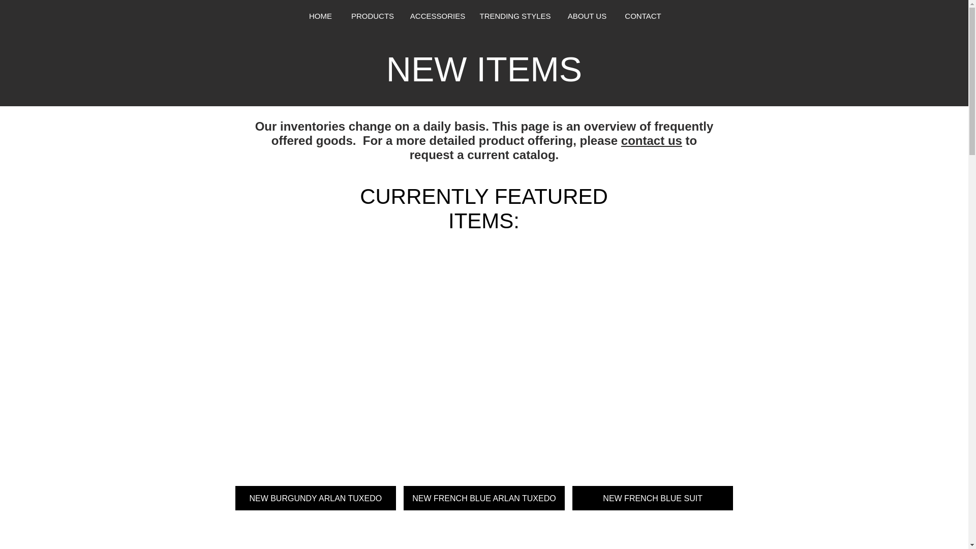 This screenshot has height=549, width=976. I want to click on NEW FRENCH BLUE ARLAN TUXEDO, so click(484, 378).